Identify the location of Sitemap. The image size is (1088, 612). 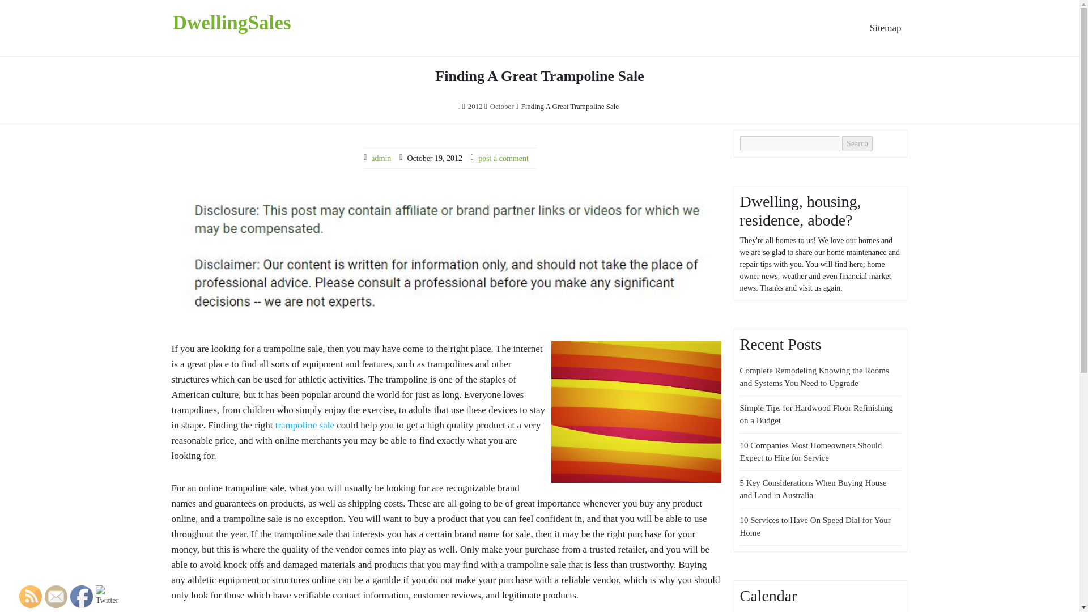
(885, 28).